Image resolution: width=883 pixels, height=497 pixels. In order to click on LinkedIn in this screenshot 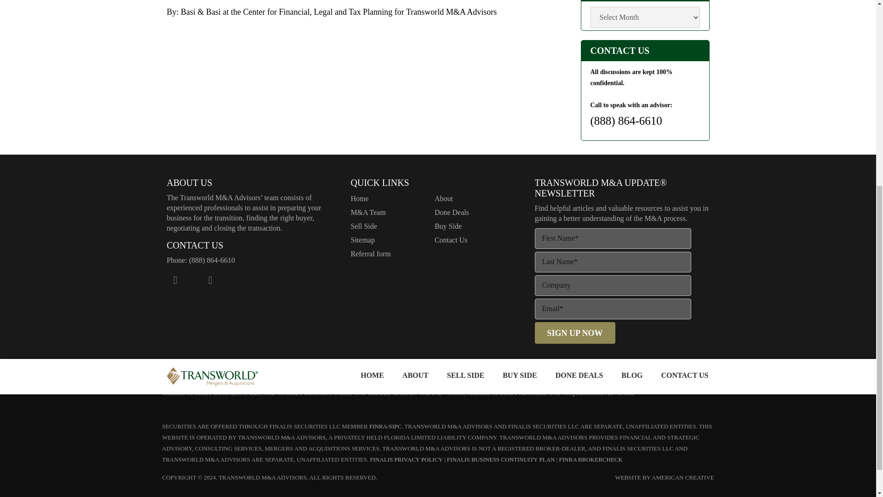, I will do `click(210, 280)`.